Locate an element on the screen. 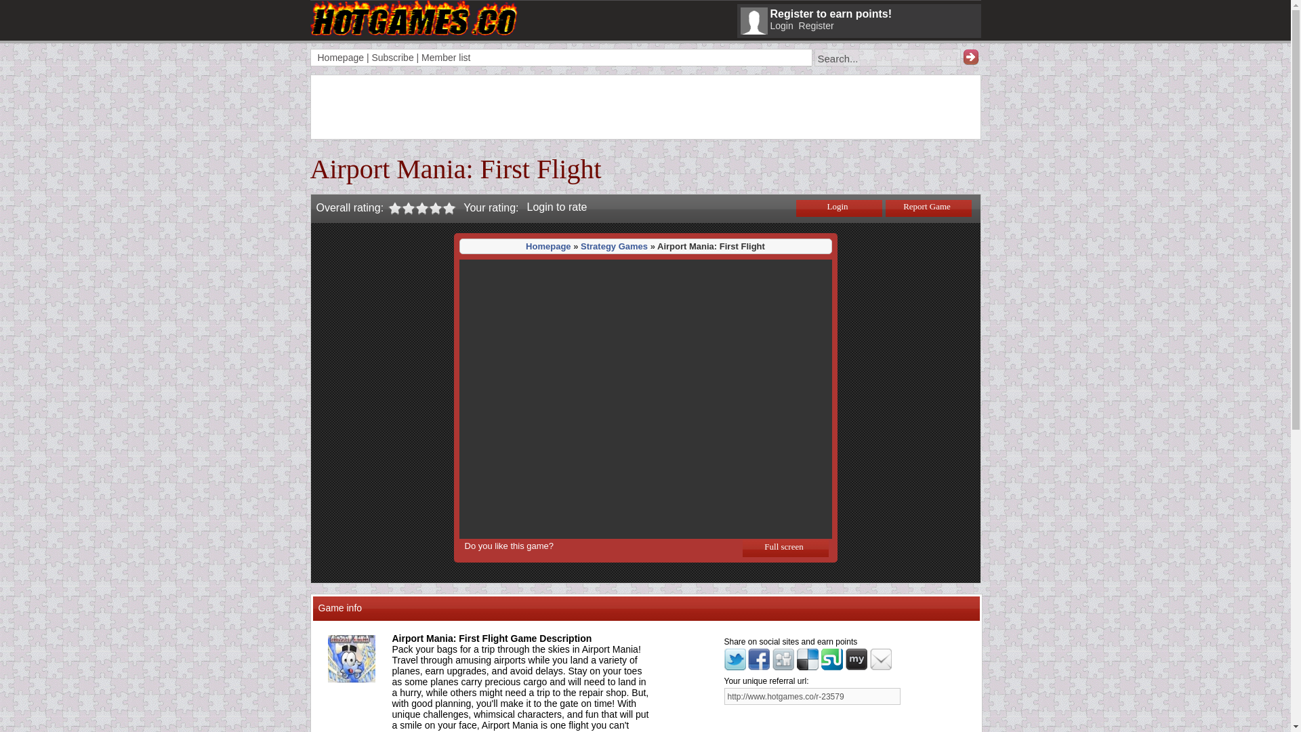  Digg is located at coordinates (783, 659).